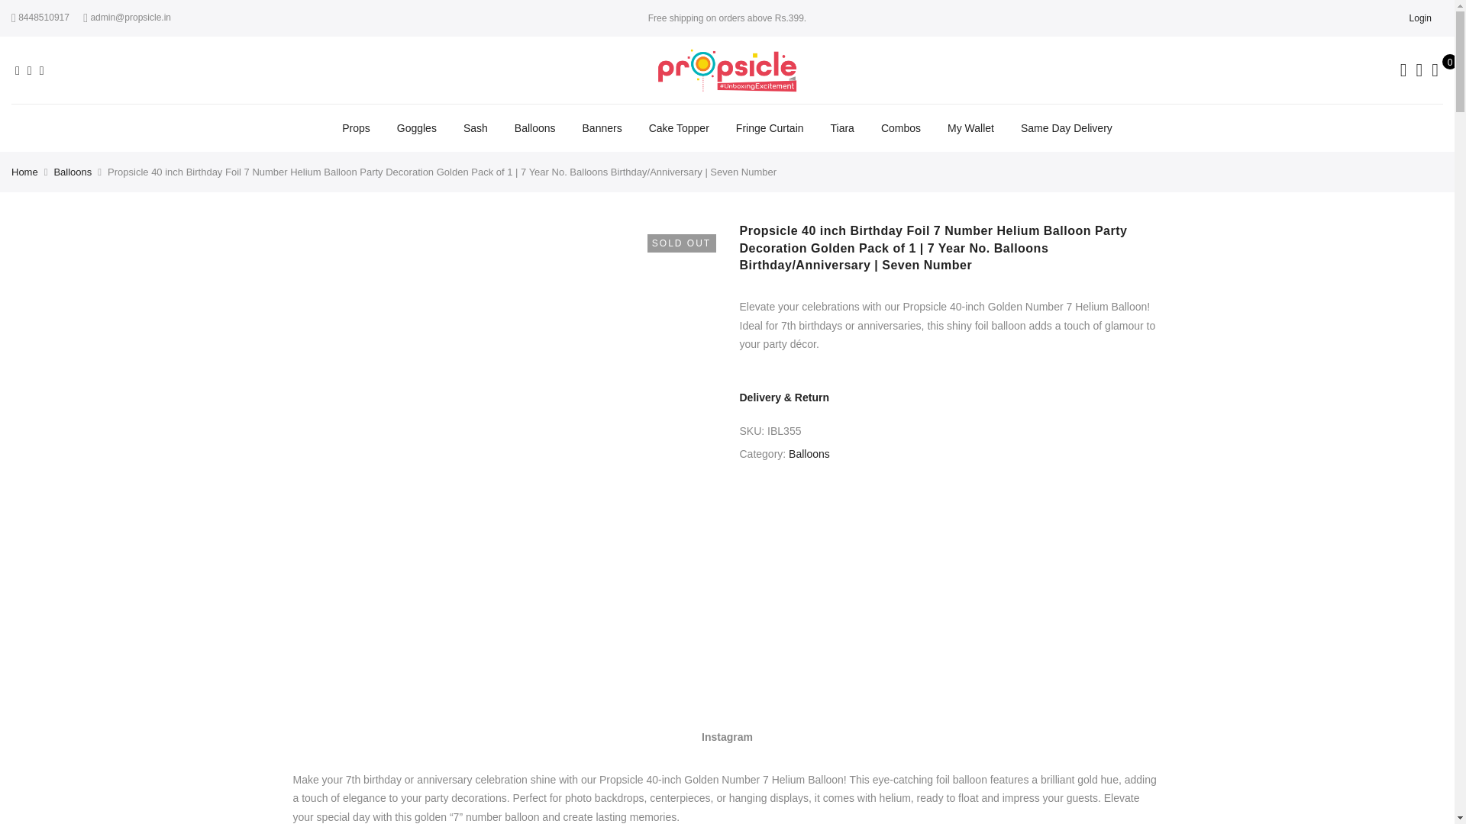 The width and height of the screenshot is (1466, 824). What do you see at coordinates (475, 128) in the screenshot?
I see `Sash` at bounding box center [475, 128].